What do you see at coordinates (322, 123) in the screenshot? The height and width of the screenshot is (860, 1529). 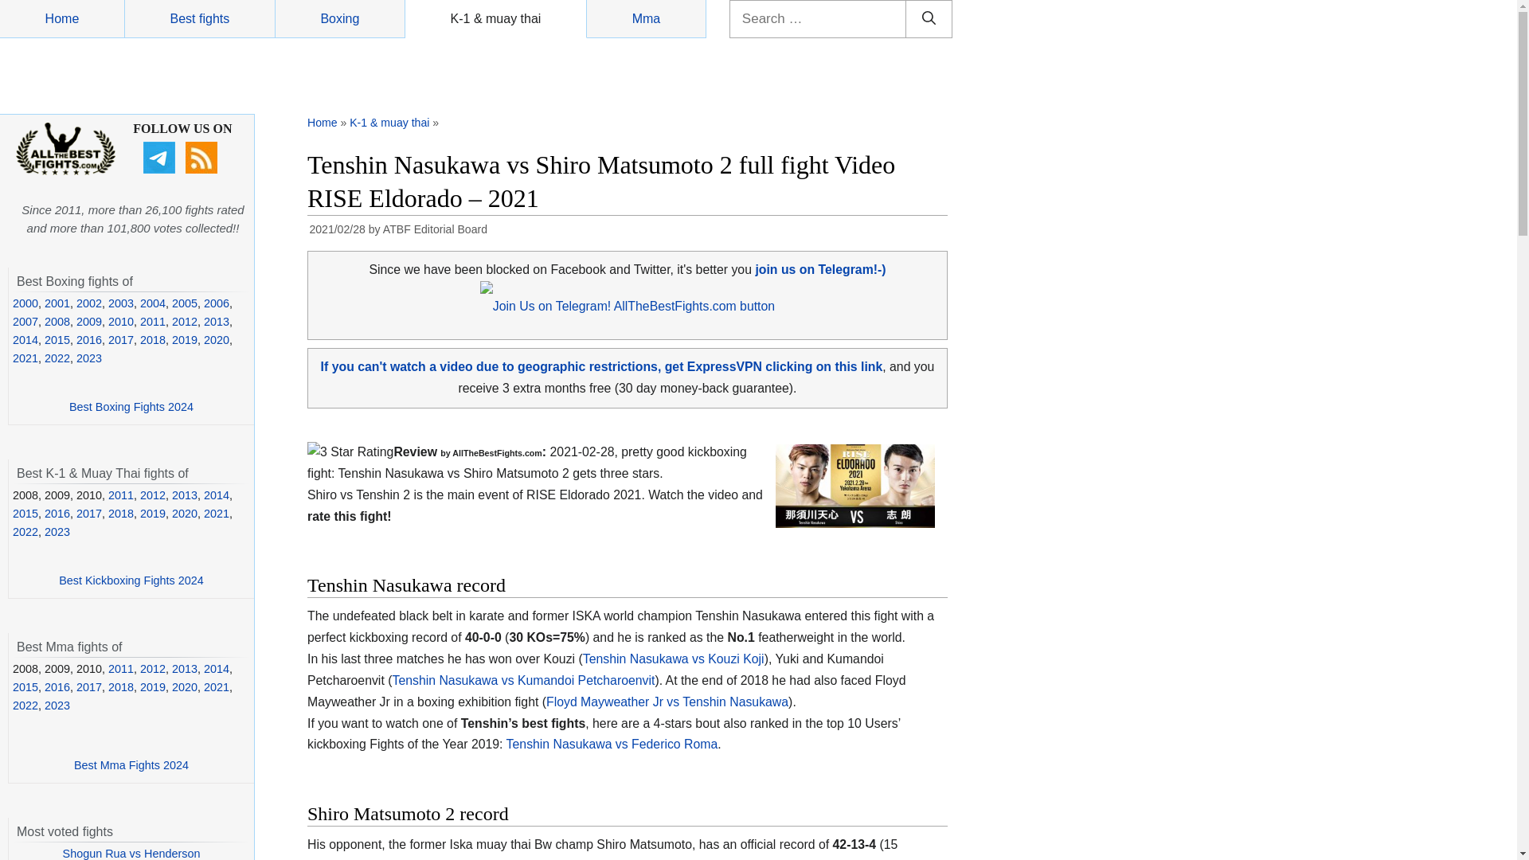 I see `Home` at bounding box center [322, 123].